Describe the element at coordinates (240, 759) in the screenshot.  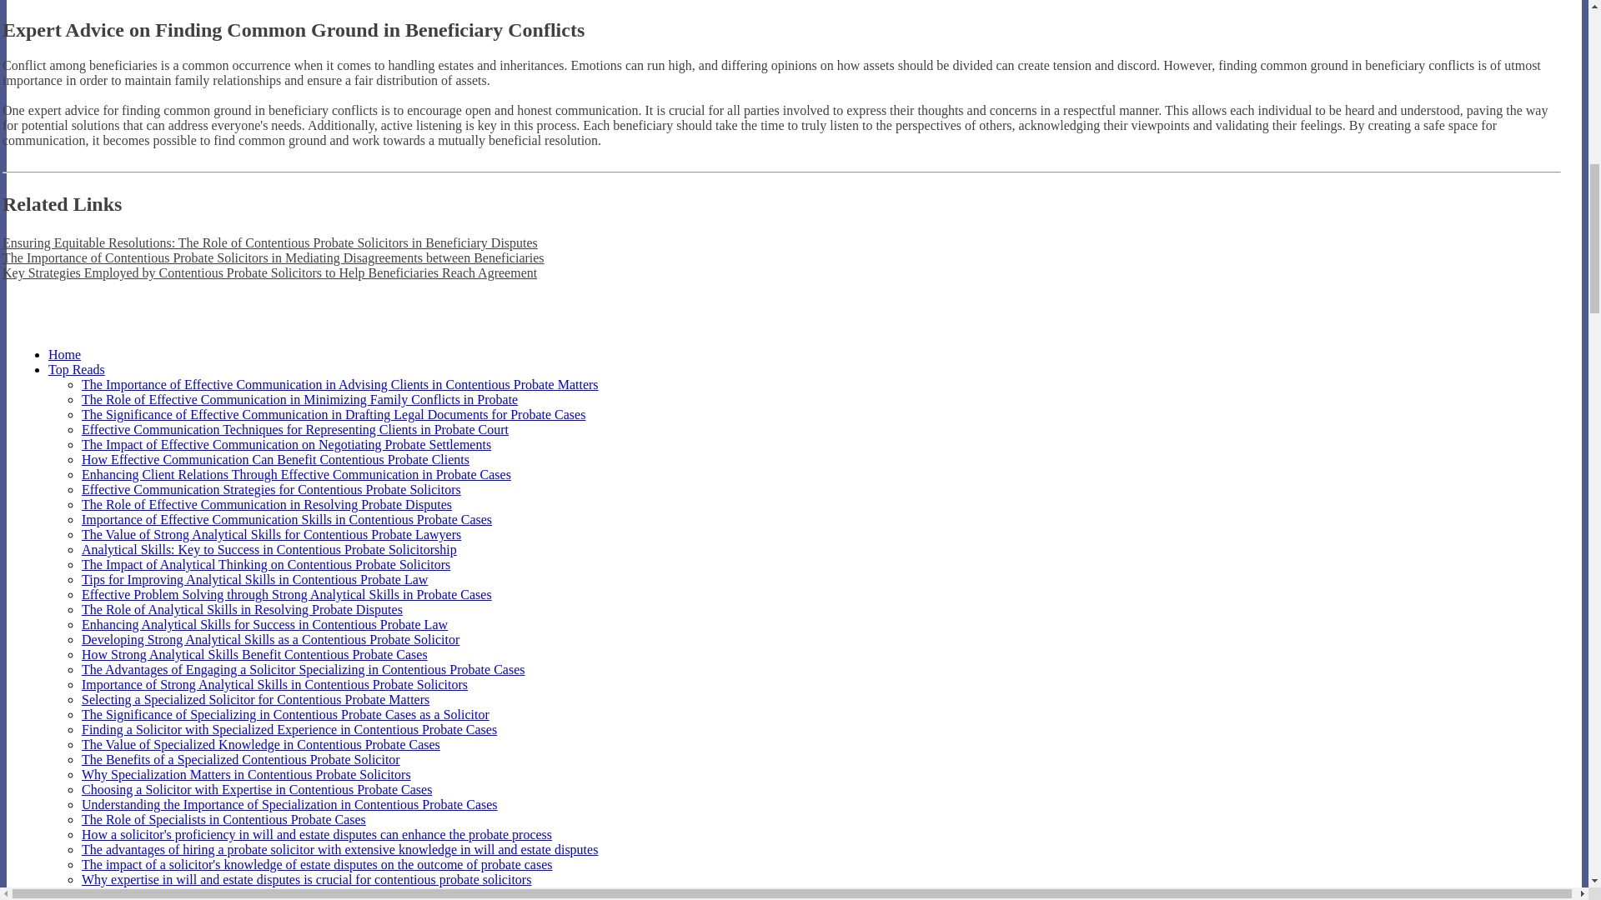
I see `The Benefits of a Specialized Contentious Probate Solicitor` at that location.